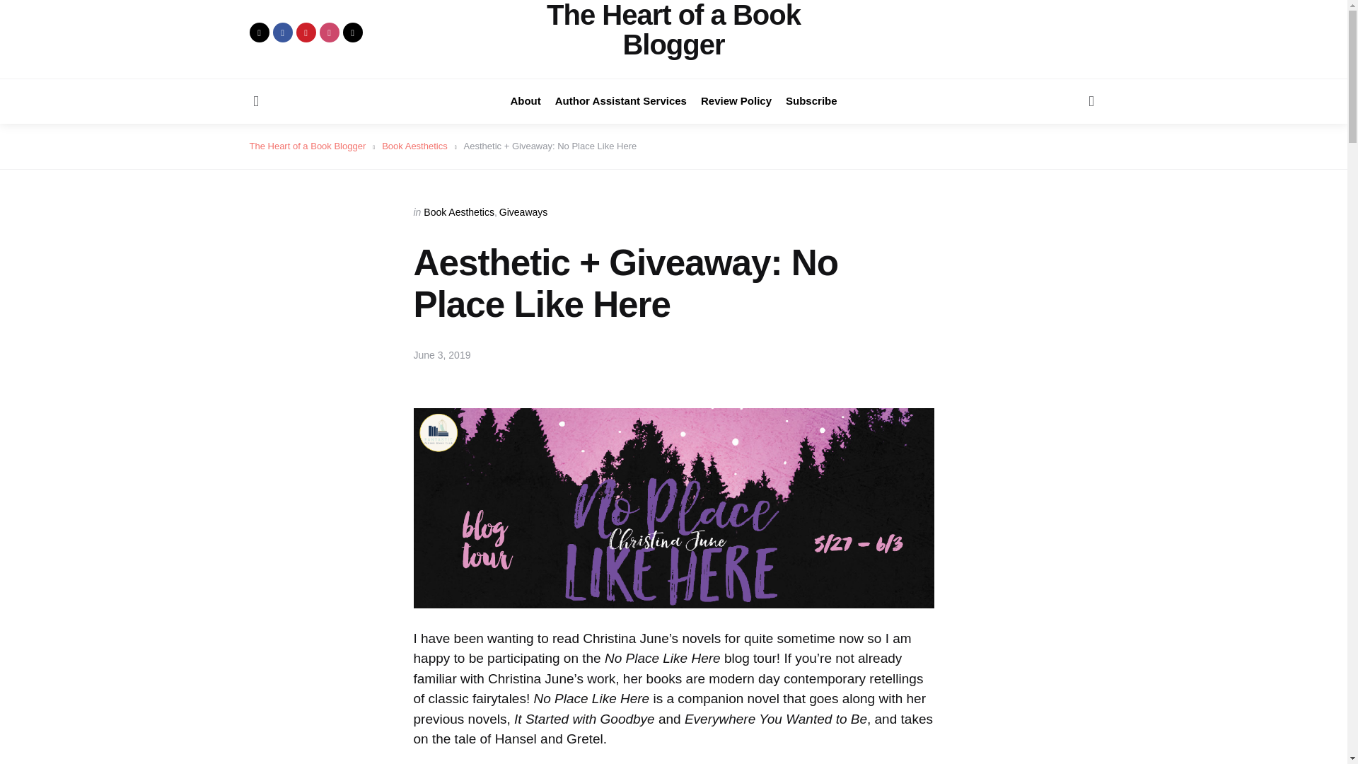 This screenshot has width=1358, height=764. What do you see at coordinates (523, 212) in the screenshot?
I see `Giveaways` at bounding box center [523, 212].